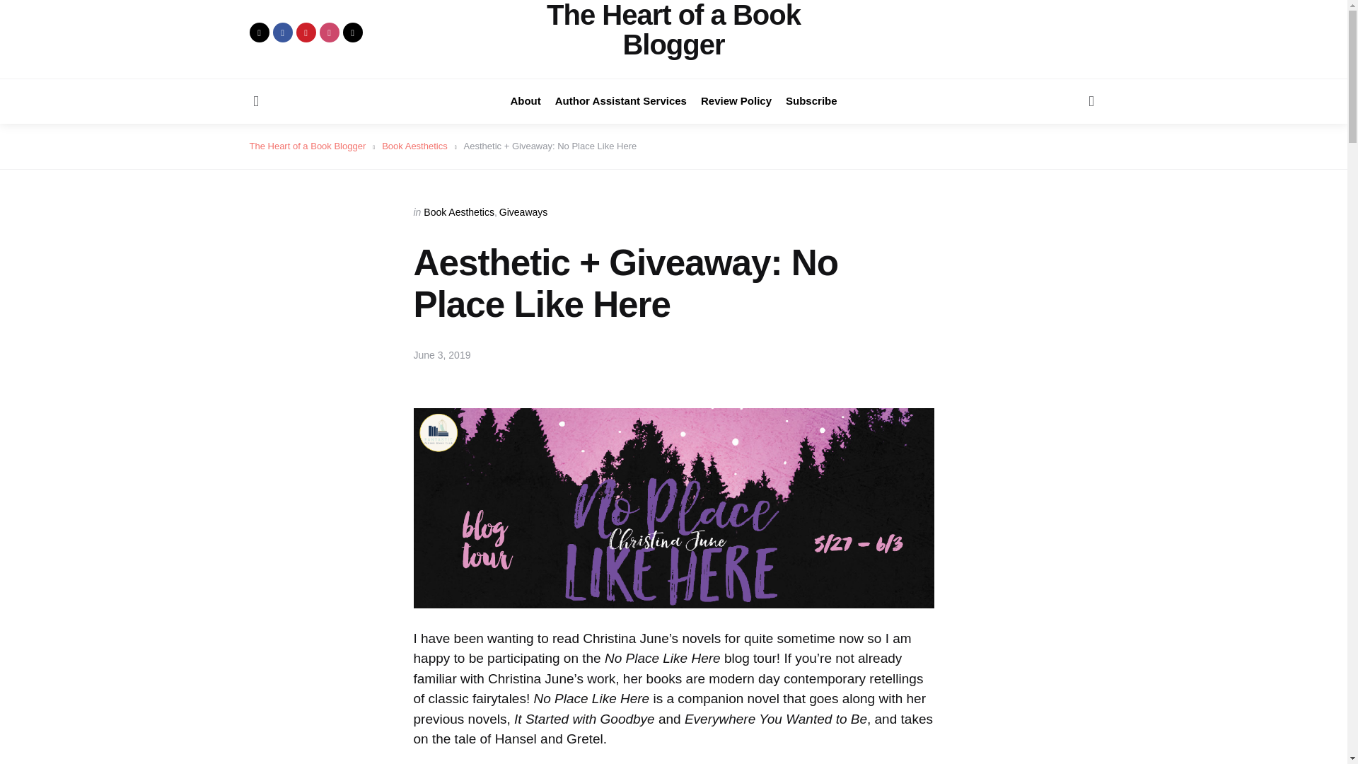 This screenshot has width=1358, height=764. What do you see at coordinates (523, 212) in the screenshot?
I see `Giveaways` at bounding box center [523, 212].